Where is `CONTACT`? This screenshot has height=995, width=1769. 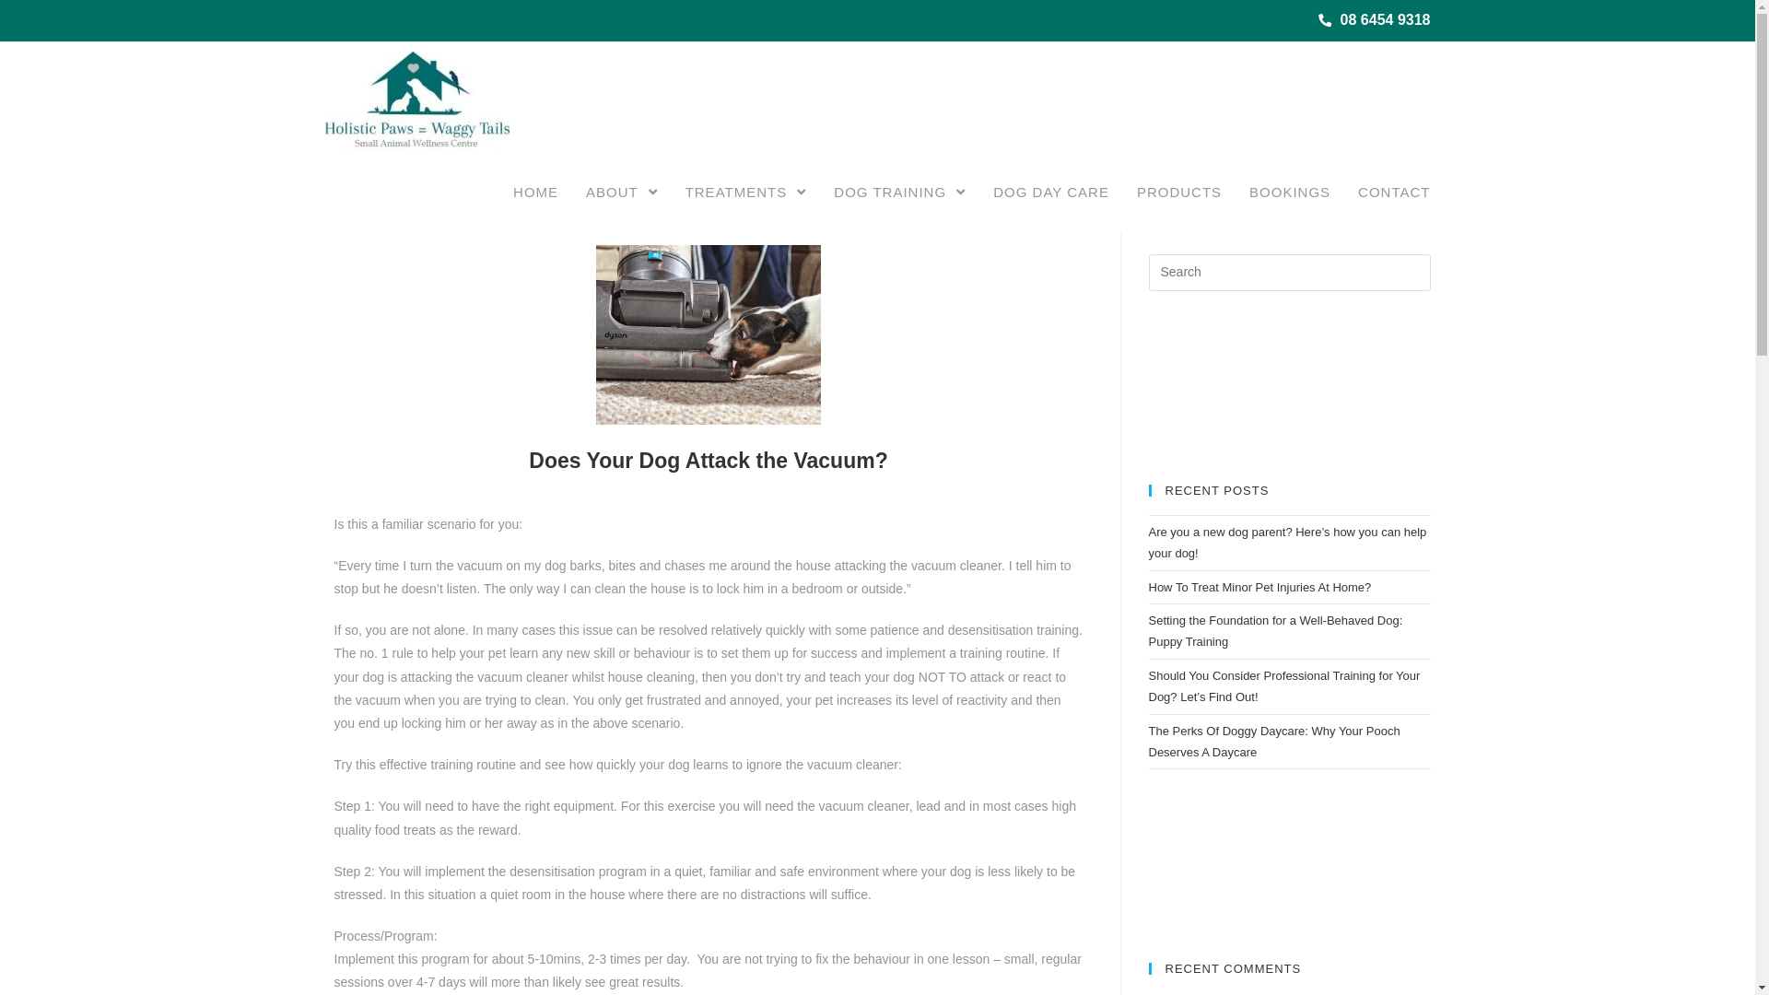 CONTACT is located at coordinates (1394, 192).